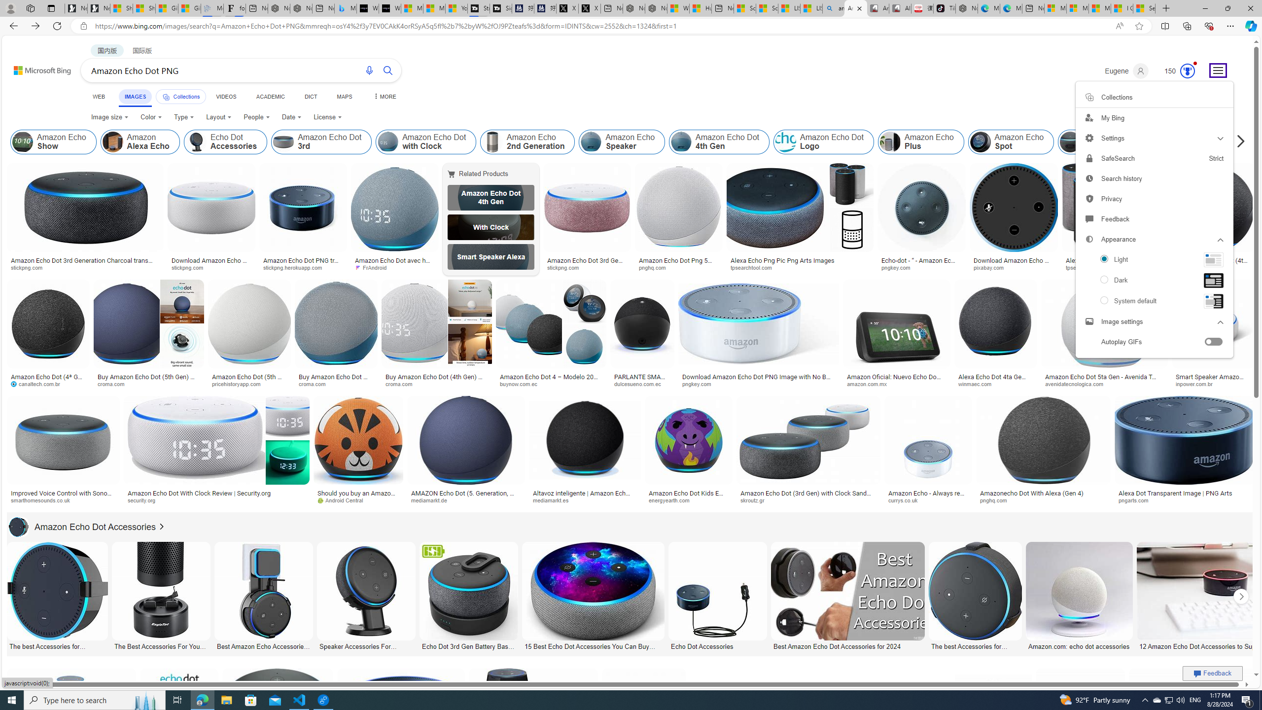 Image resolution: width=1262 pixels, height=710 pixels. I want to click on Filter, so click(1210, 93).